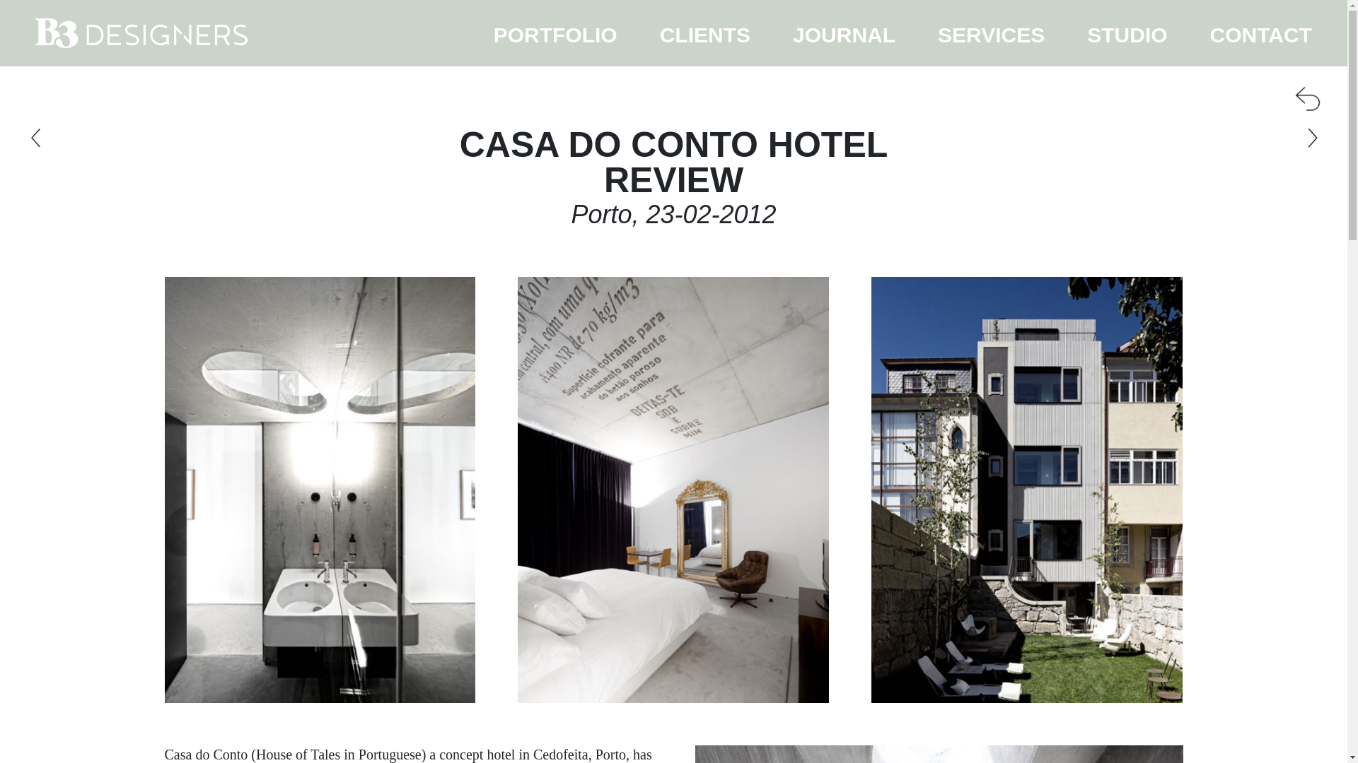 This screenshot has height=763, width=1358. I want to click on PORTFOLIO, so click(555, 32).